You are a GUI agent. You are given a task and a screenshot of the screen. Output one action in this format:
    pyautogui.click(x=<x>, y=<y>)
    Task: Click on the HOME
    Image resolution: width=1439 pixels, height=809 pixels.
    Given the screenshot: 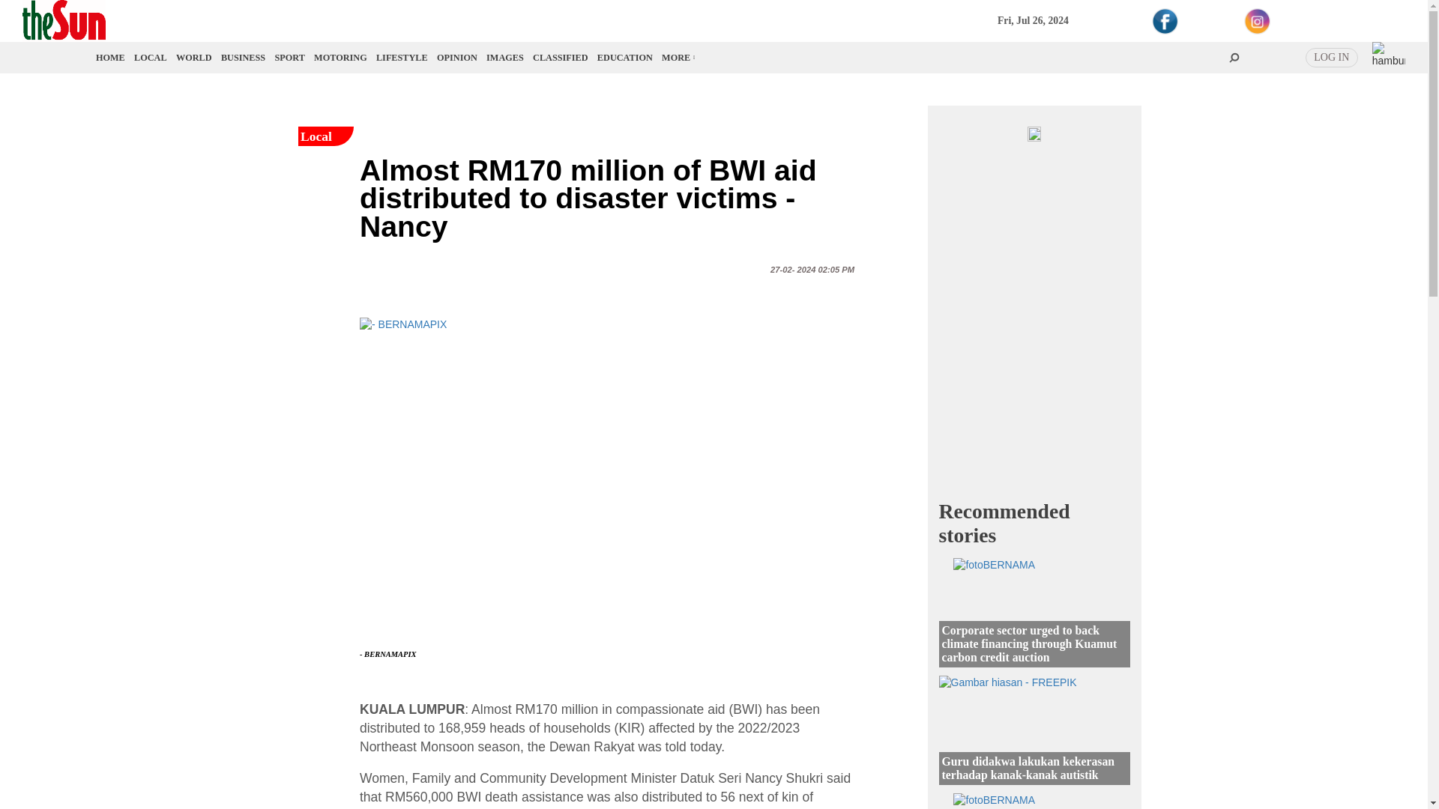 What is the action you would take?
    pyautogui.click(x=111, y=57)
    